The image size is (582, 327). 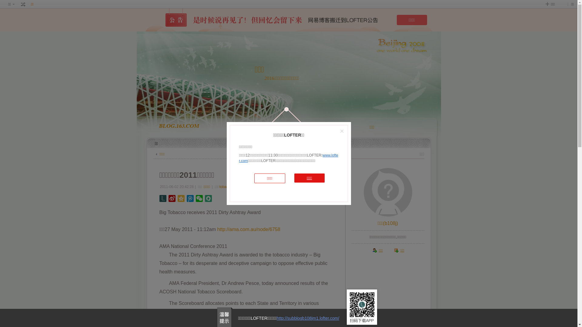 What do you see at coordinates (255, 187) in the screenshot?
I see `dr` at bounding box center [255, 187].